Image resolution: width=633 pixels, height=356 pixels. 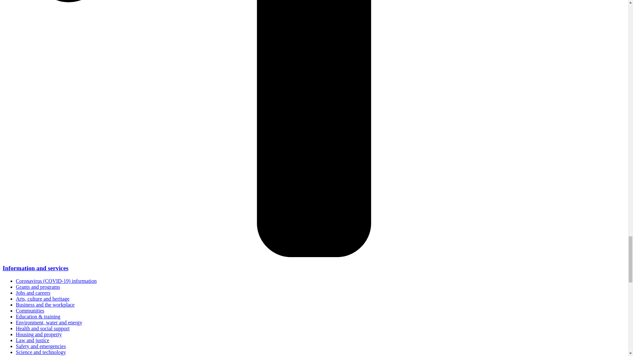 I want to click on Information and services, so click(x=35, y=268).